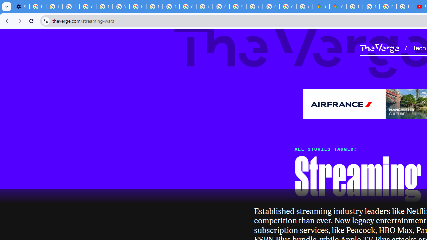 This screenshot has height=240, width=427. I want to click on Privacy Help Center - Policies Help, so click(104, 7).